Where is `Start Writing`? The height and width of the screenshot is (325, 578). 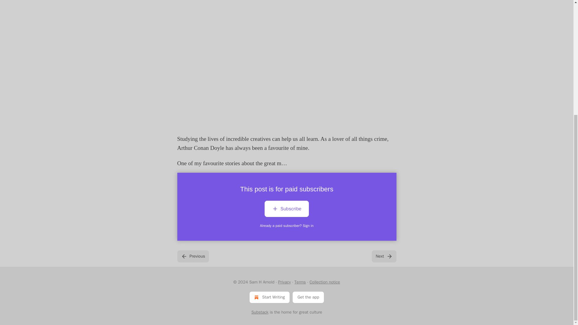 Start Writing is located at coordinates (269, 297).